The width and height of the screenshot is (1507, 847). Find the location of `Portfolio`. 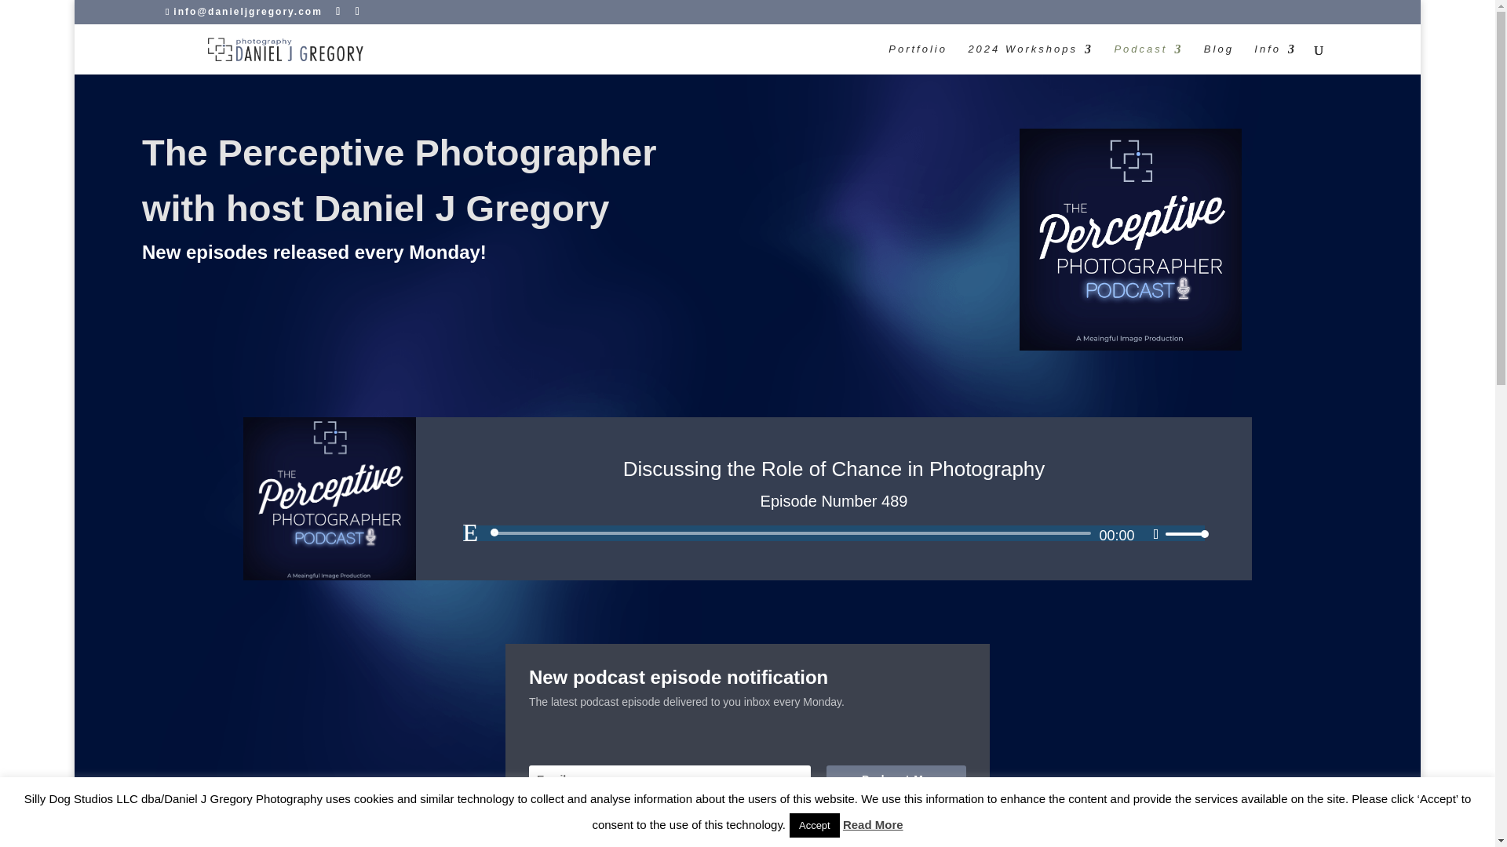

Portfolio is located at coordinates (918, 60).